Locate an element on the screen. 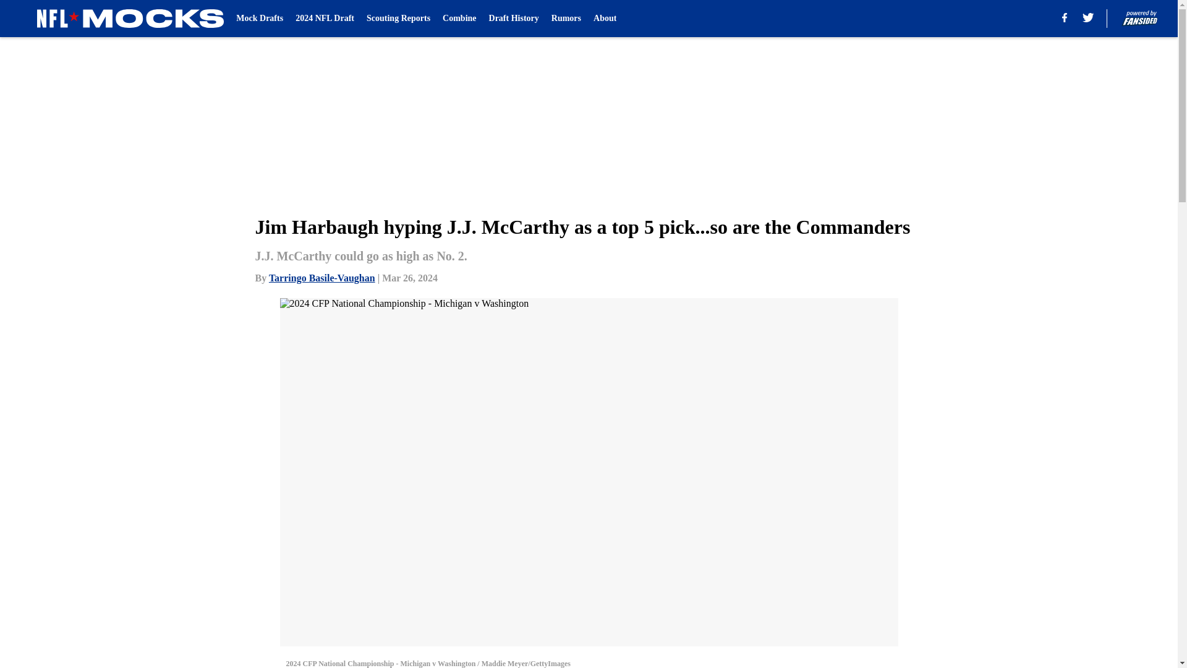 This screenshot has width=1187, height=668. Combine is located at coordinates (459, 19).